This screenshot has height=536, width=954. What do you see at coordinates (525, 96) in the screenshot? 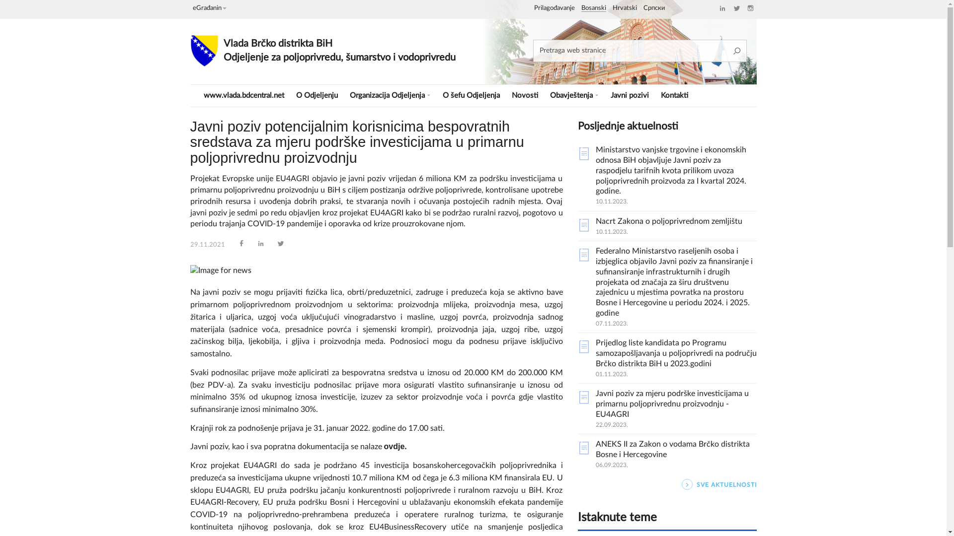
I see `Novosti` at bounding box center [525, 96].